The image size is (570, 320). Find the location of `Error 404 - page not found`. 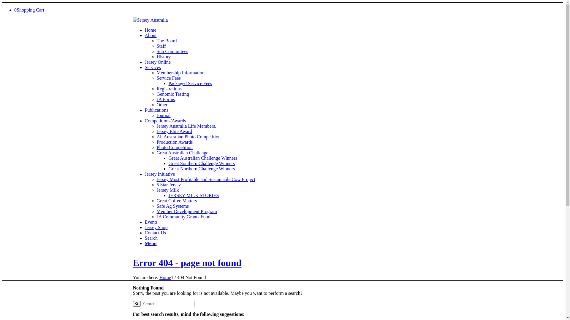

Error 404 - page not found is located at coordinates (187, 263).